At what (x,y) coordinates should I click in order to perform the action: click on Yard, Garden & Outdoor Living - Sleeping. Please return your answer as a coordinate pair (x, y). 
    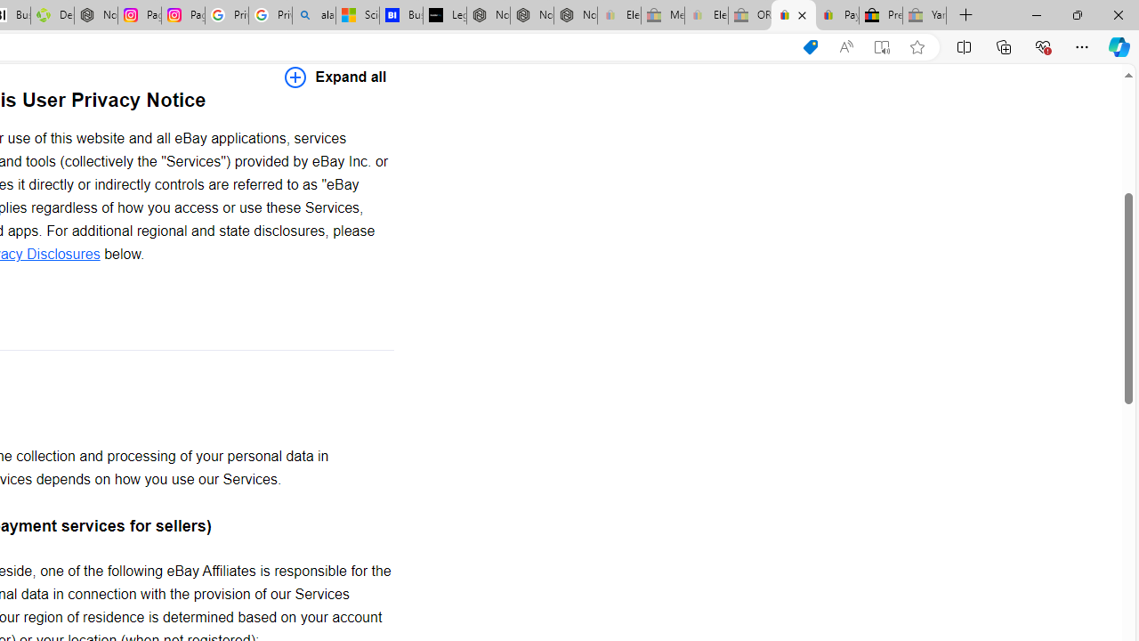
    Looking at the image, I should click on (925, 16).